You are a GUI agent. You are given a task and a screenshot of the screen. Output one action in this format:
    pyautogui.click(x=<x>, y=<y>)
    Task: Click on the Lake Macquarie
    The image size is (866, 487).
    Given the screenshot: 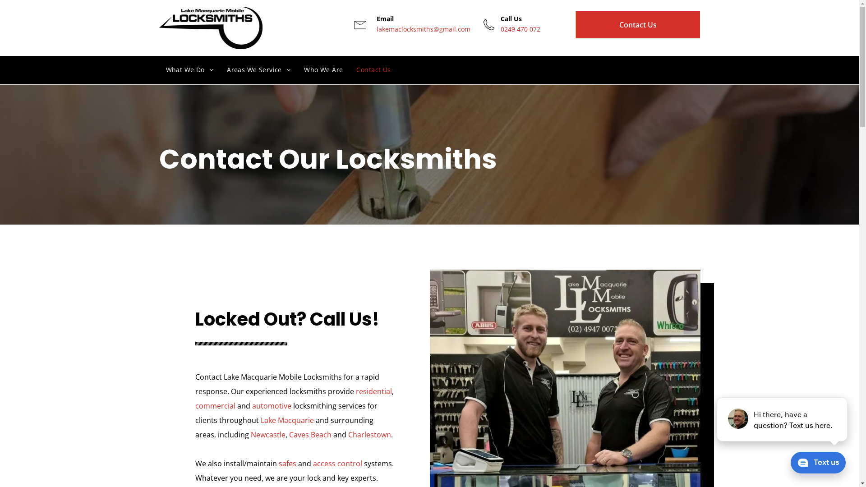 What is the action you would take?
    pyautogui.click(x=287, y=420)
    